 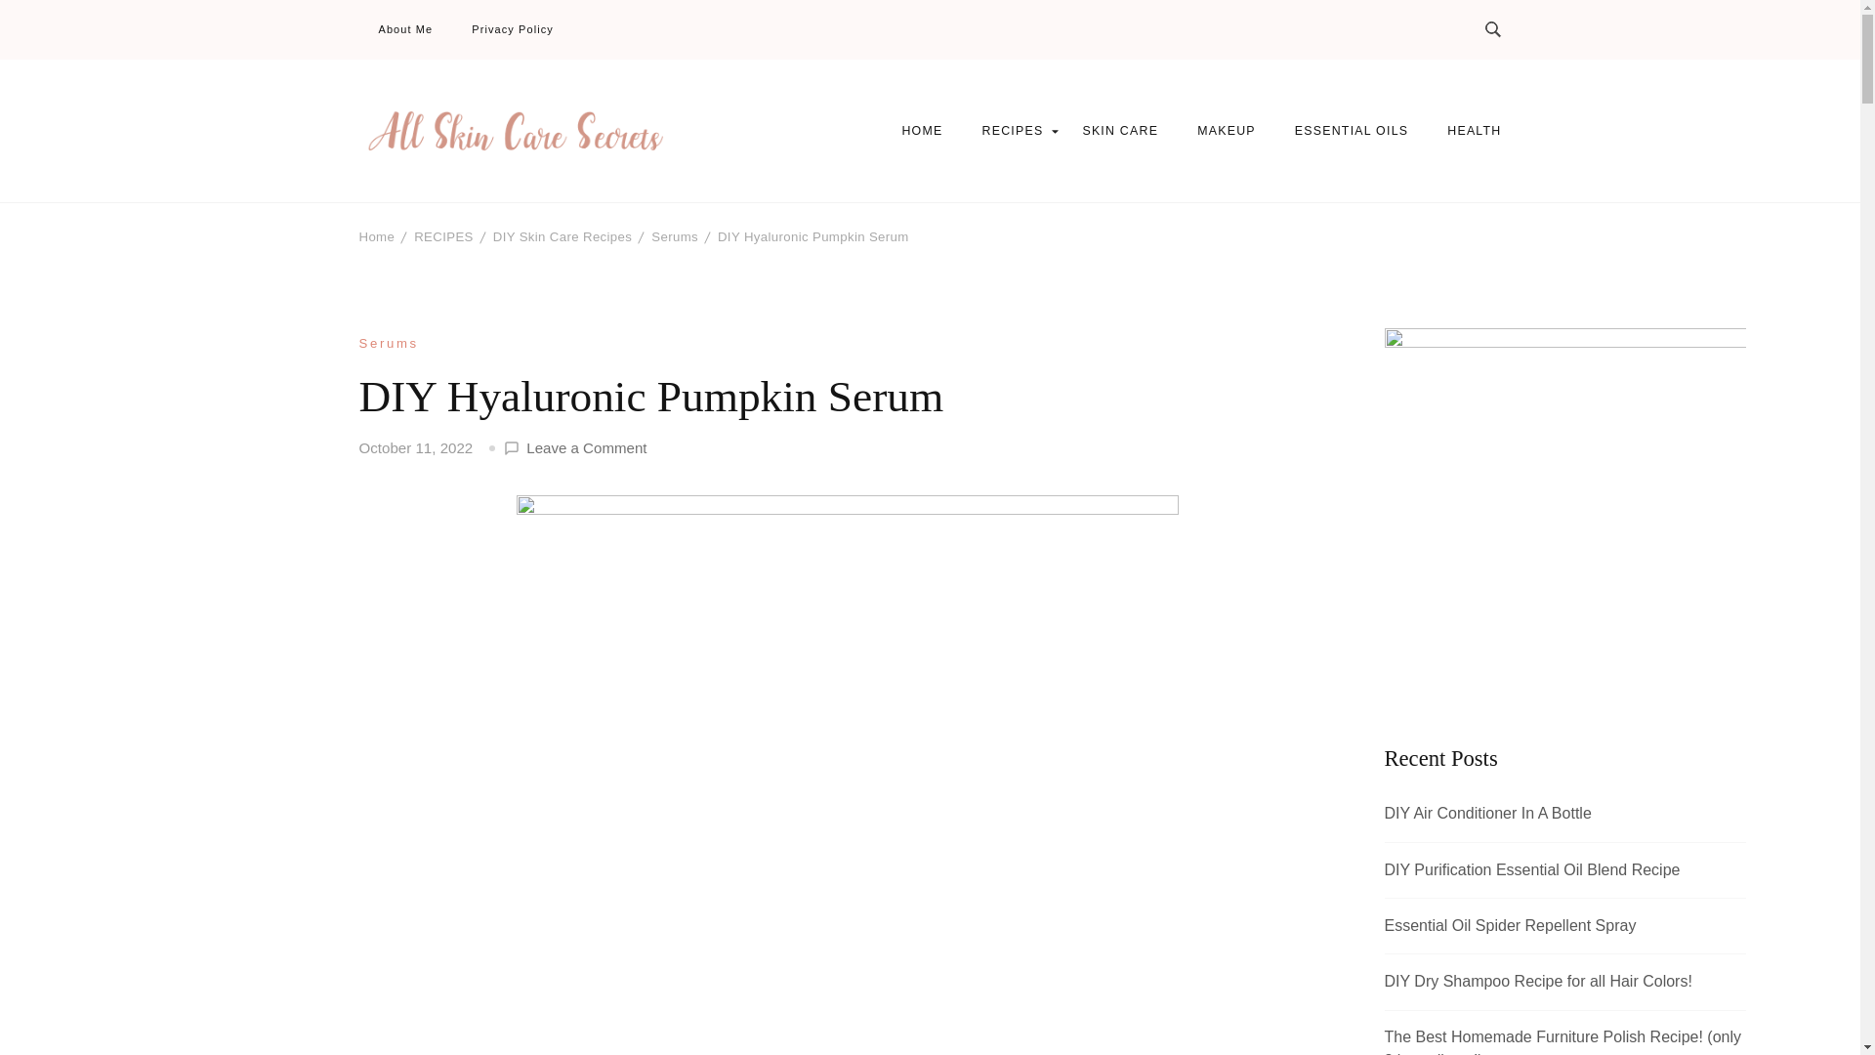 What do you see at coordinates (512, 29) in the screenshot?
I see `Privacy Policy` at bounding box center [512, 29].